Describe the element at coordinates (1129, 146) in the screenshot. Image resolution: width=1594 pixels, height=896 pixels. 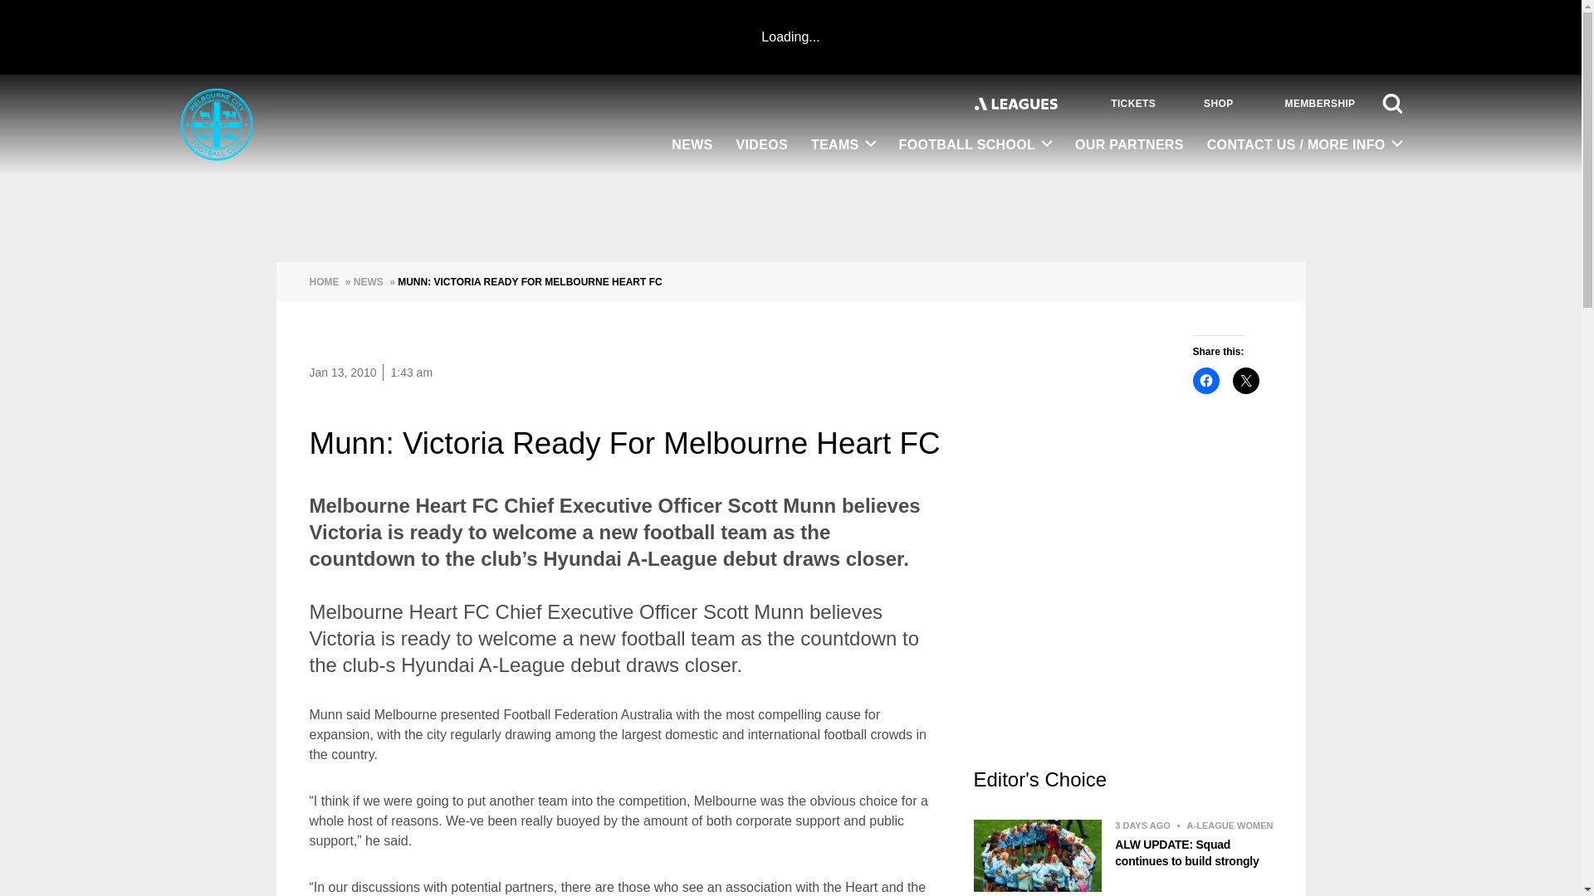
I see `OUR PARTNERS` at that location.